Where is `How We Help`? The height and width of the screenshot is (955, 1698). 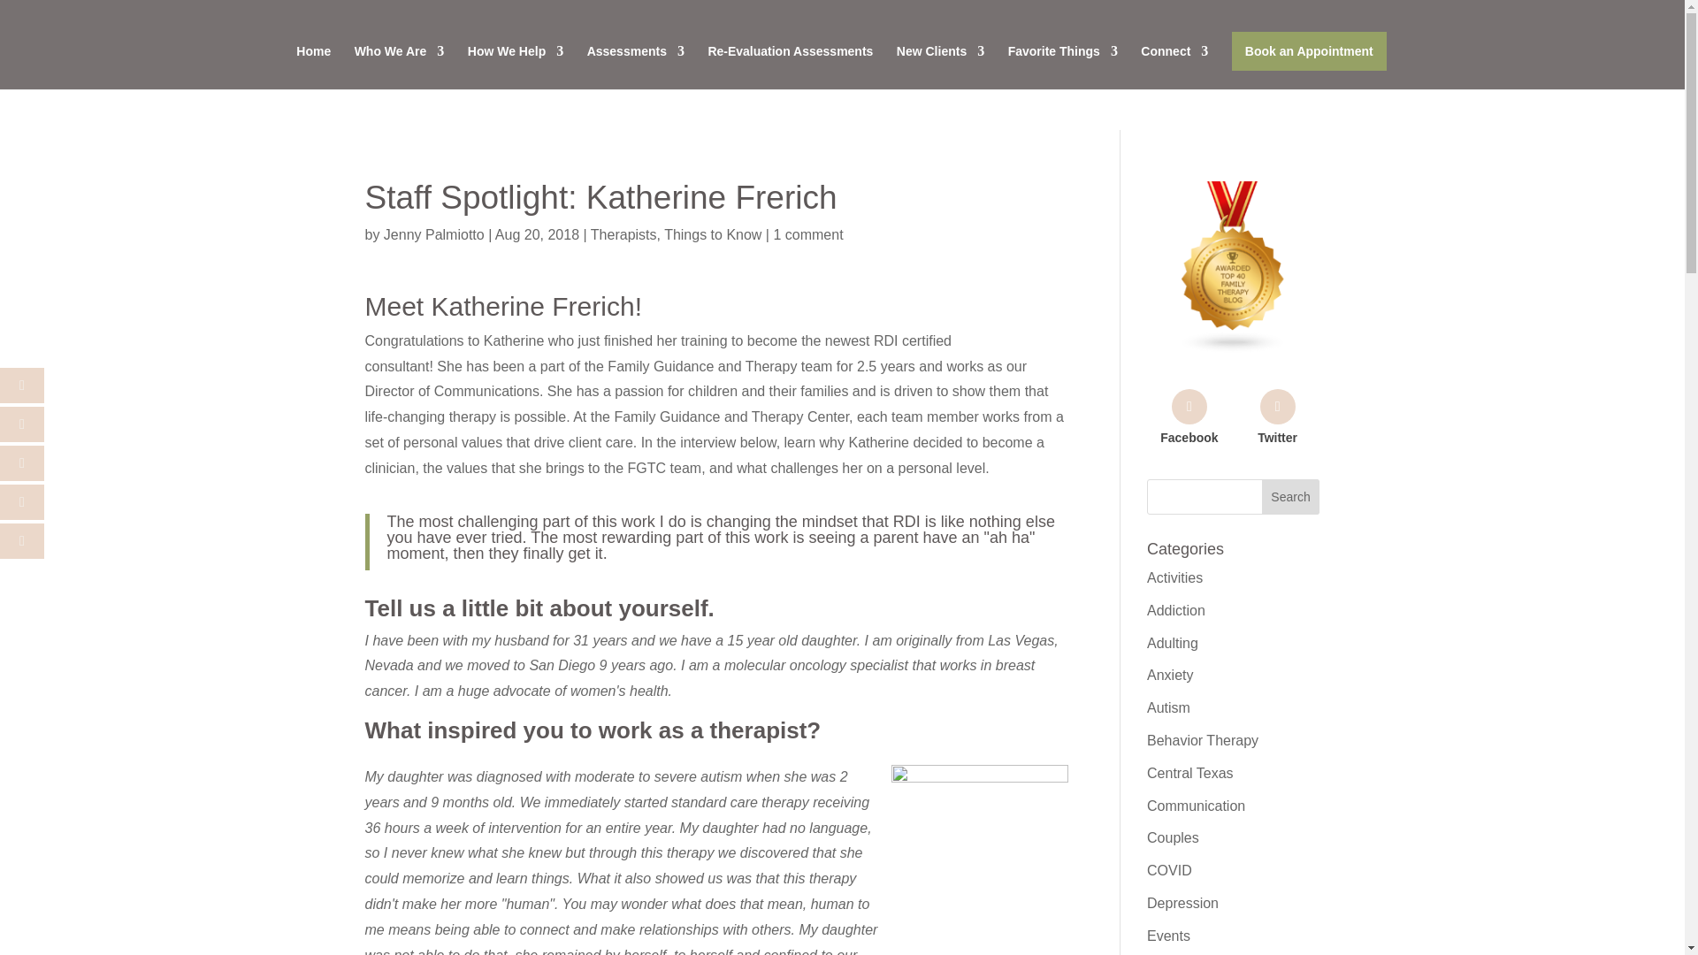
How We Help is located at coordinates (516, 67).